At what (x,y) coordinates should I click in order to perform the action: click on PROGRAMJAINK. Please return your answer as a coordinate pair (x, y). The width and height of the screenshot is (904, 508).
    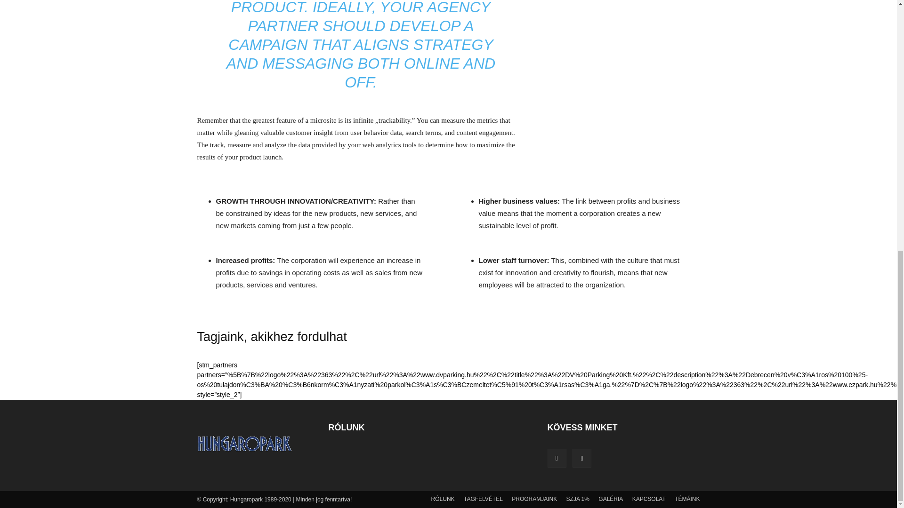
    Looking at the image, I should click on (534, 499).